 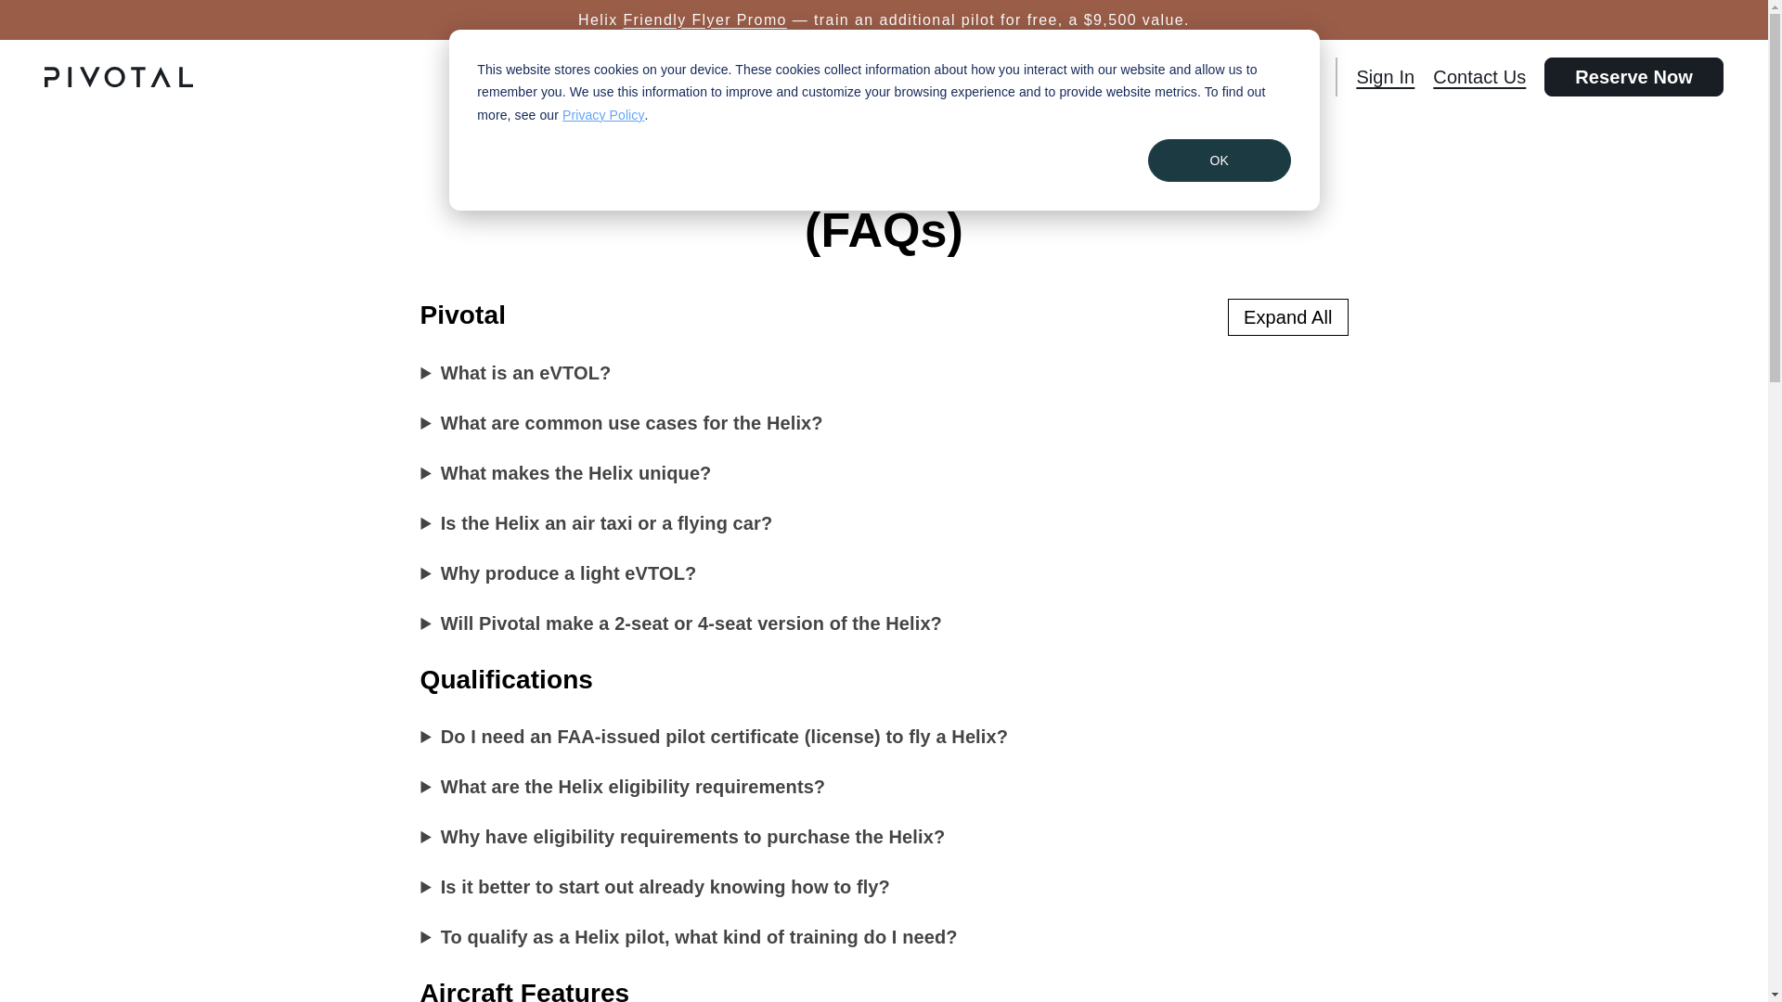 I want to click on Newsroom, so click(x=1217, y=77).